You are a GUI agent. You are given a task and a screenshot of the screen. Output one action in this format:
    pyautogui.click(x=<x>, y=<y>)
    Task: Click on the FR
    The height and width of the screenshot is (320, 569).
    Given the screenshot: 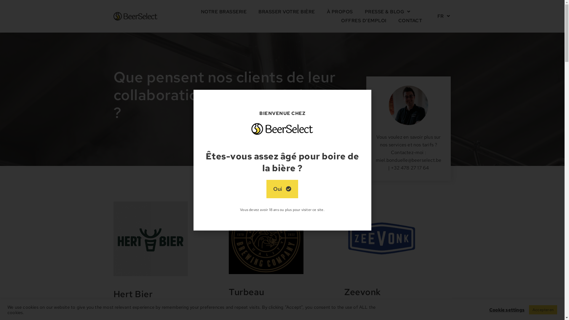 What is the action you would take?
    pyautogui.click(x=444, y=16)
    